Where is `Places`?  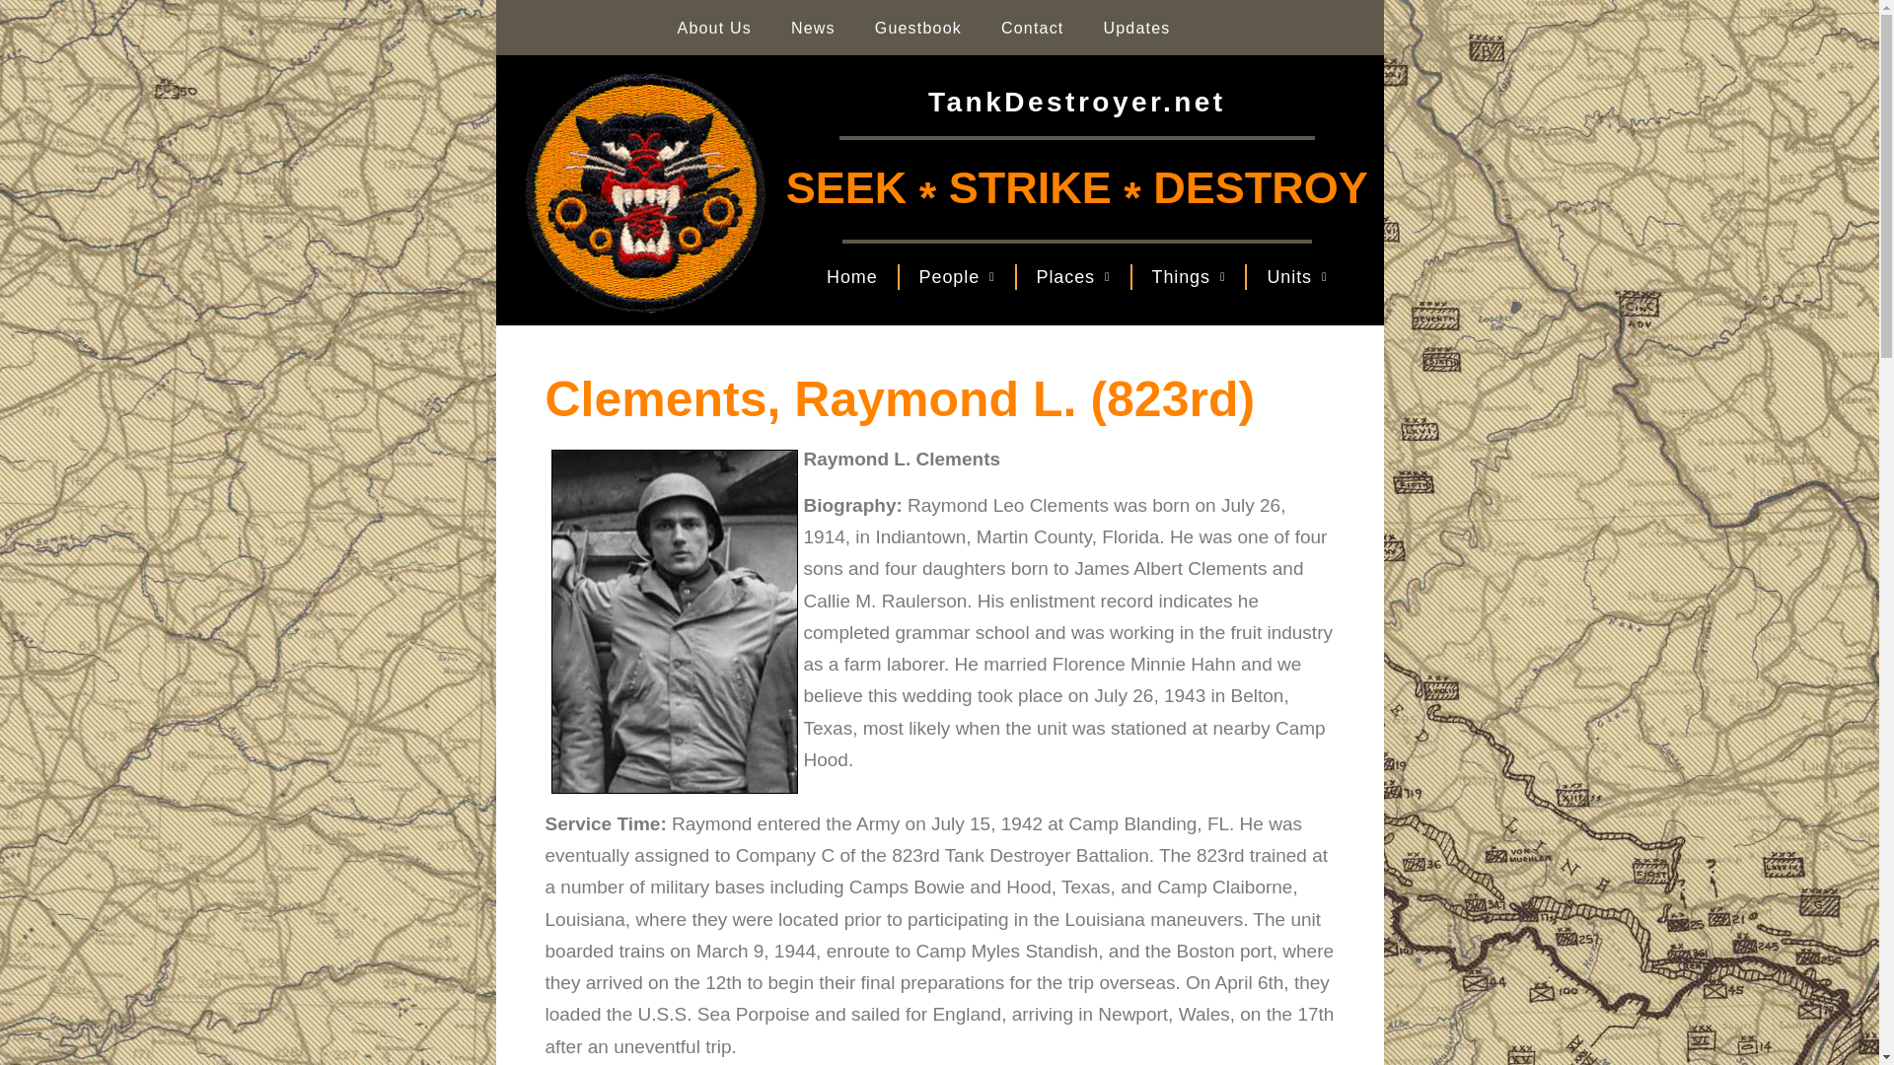
Places is located at coordinates (1073, 277).